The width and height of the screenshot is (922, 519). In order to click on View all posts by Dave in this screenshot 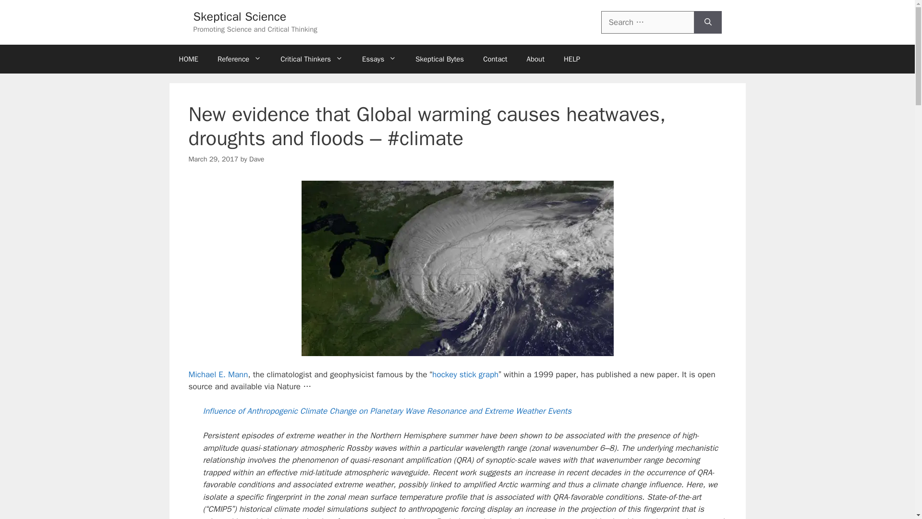, I will do `click(256, 159)`.